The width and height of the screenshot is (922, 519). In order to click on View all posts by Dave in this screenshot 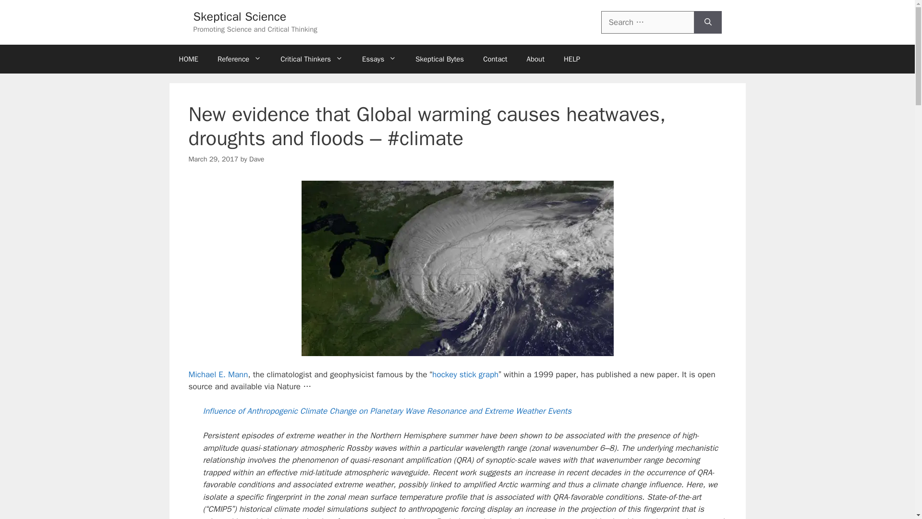, I will do `click(256, 159)`.